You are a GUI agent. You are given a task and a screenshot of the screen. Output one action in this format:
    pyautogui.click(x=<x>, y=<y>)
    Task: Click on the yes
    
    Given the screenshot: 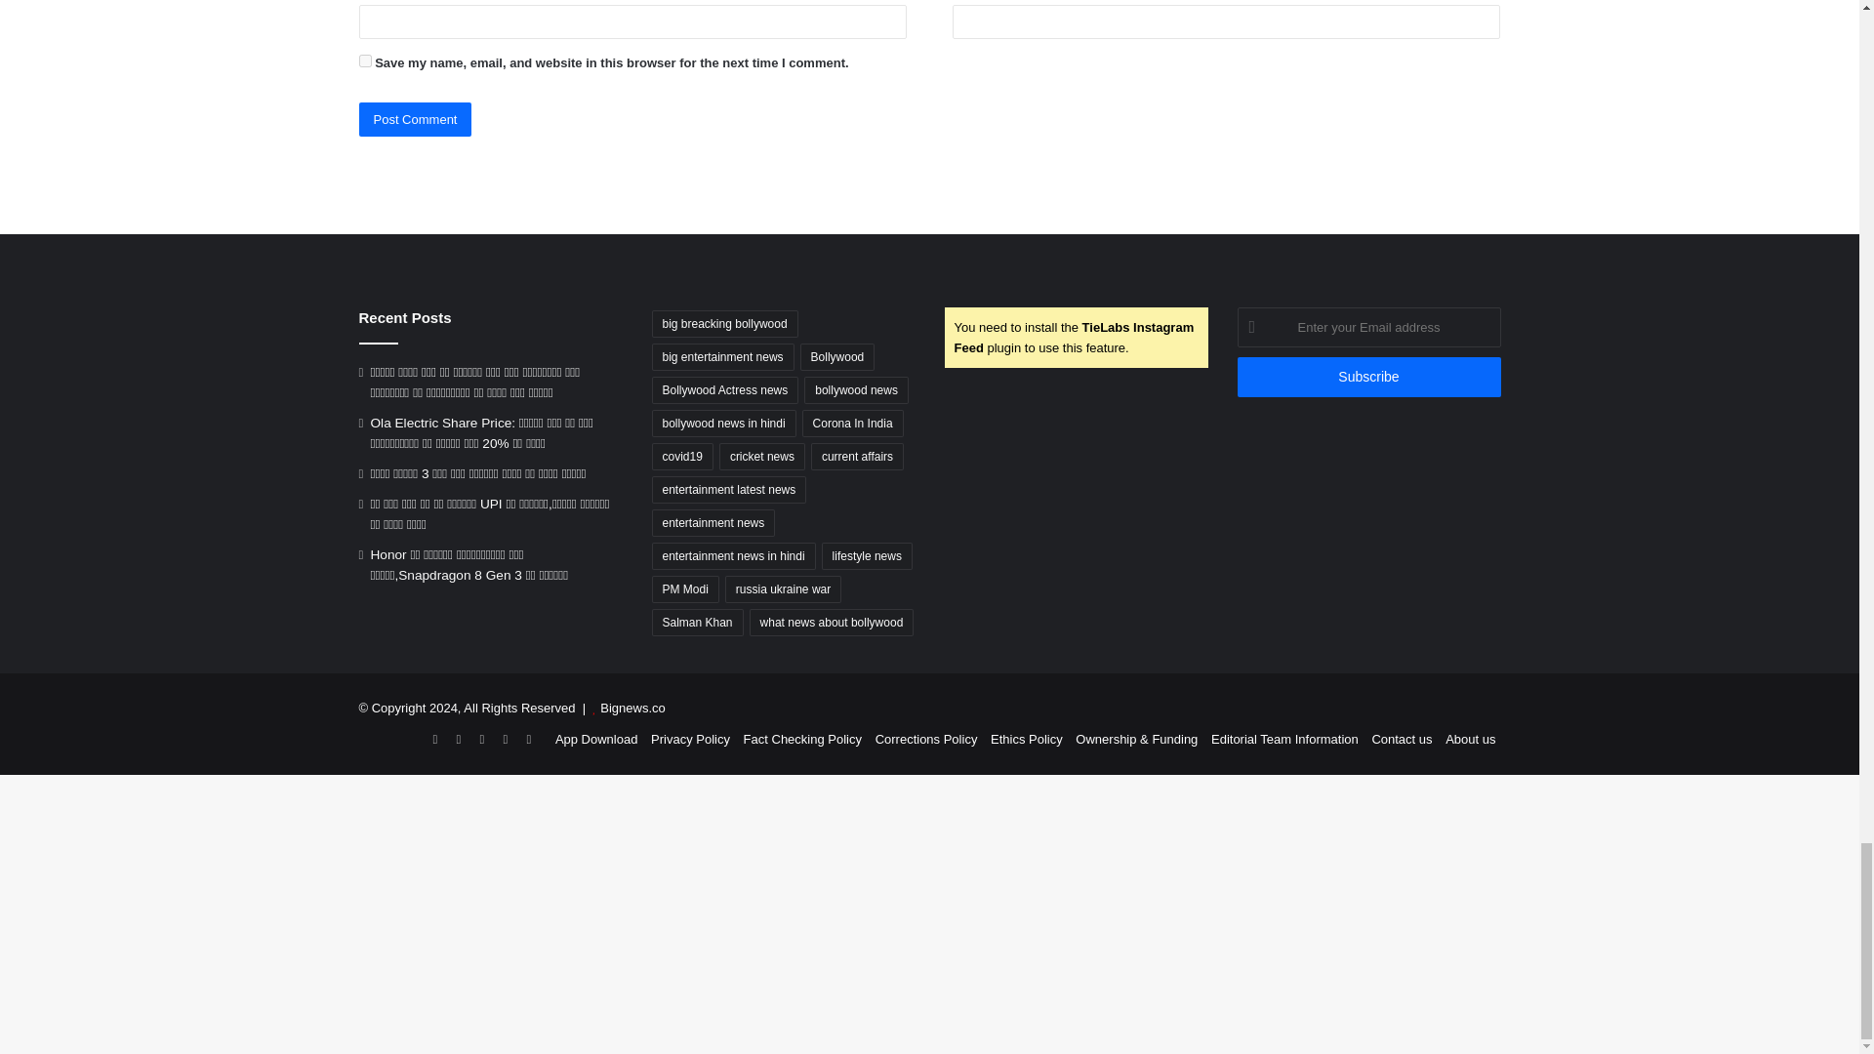 What is the action you would take?
    pyautogui.click(x=365, y=61)
    